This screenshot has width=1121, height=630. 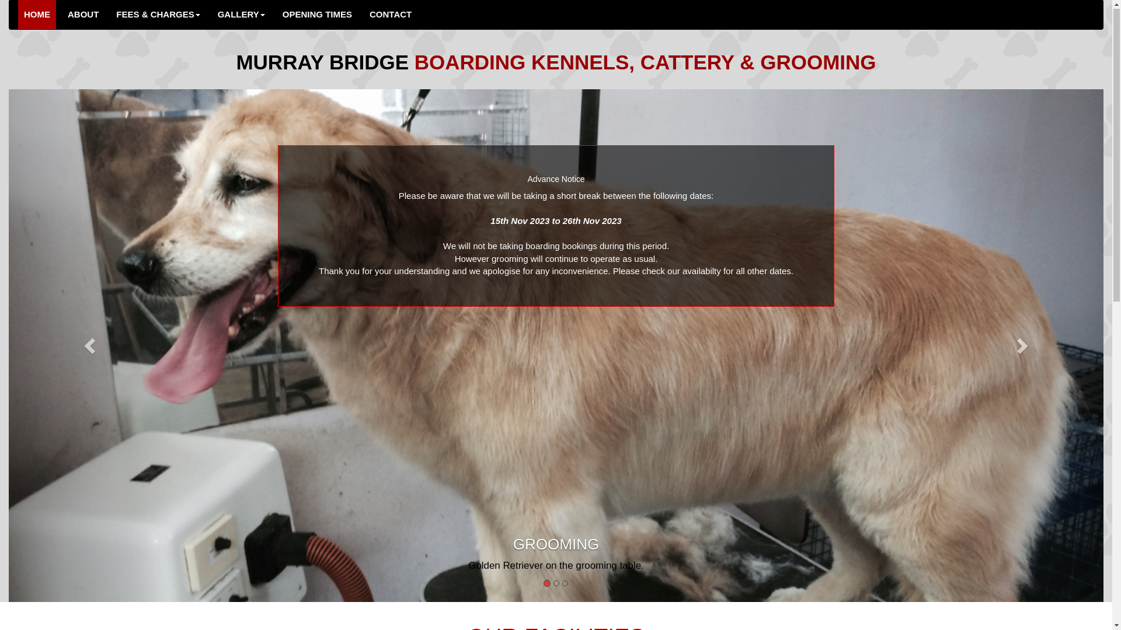 What do you see at coordinates (318, 15) in the screenshot?
I see `OPENING TIMES` at bounding box center [318, 15].